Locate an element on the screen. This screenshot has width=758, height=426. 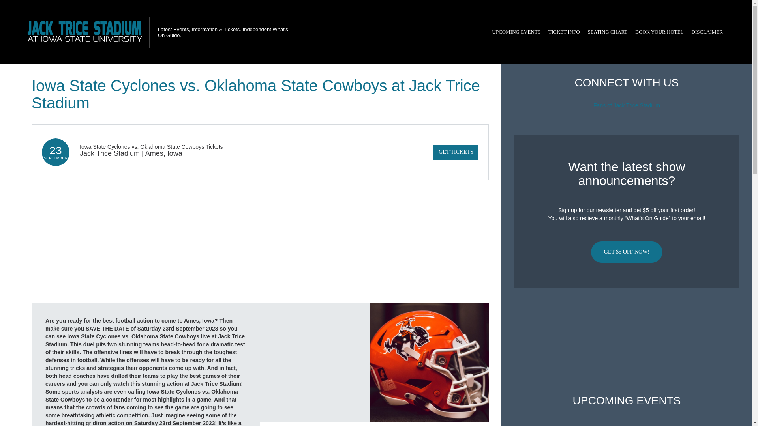
Fans of Jack Trice Stadium is located at coordinates (627, 105).